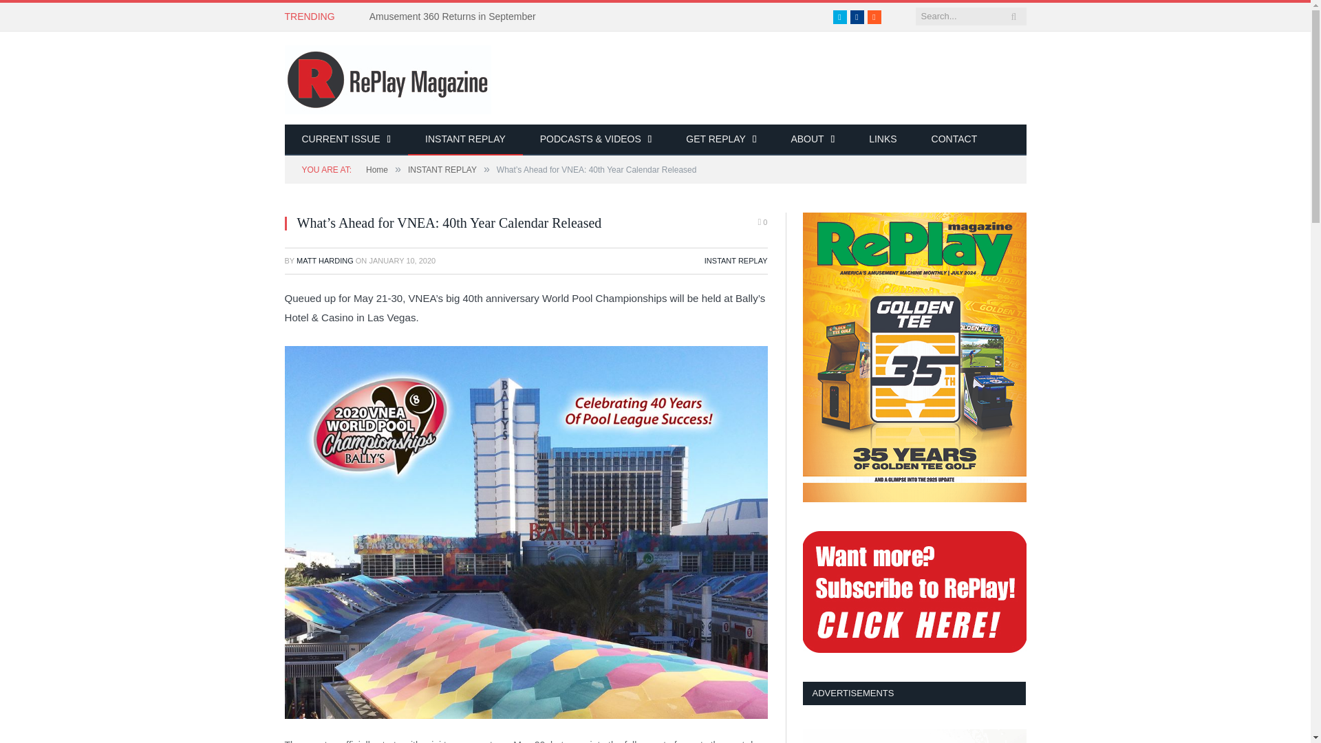  I want to click on RePlay Magazine, so click(388, 77).